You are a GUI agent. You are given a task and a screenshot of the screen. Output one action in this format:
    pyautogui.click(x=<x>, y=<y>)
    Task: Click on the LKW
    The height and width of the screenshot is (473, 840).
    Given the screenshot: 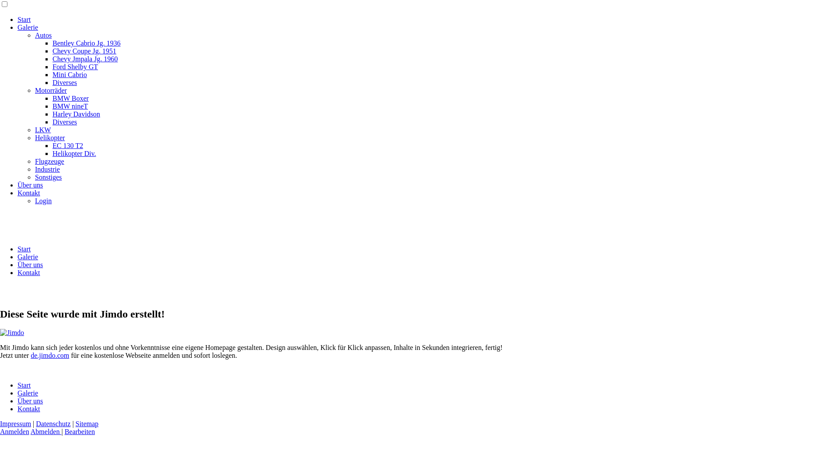 What is the action you would take?
    pyautogui.click(x=43, y=130)
    